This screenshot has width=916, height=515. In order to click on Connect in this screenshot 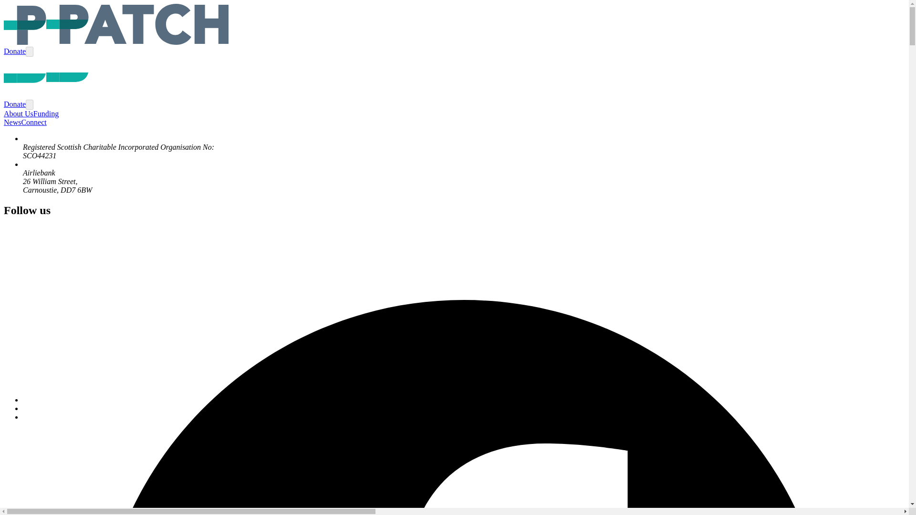, I will do `click(33, 122)`.